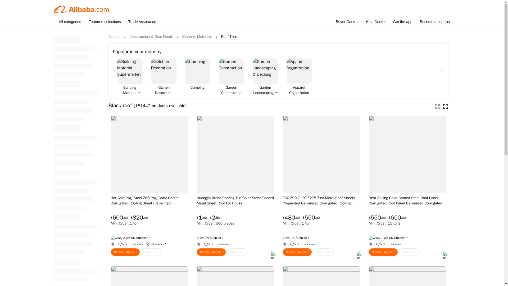  Describe the element at coordinates (324, 252) in the screenshot. I see `Chat now` at that location.